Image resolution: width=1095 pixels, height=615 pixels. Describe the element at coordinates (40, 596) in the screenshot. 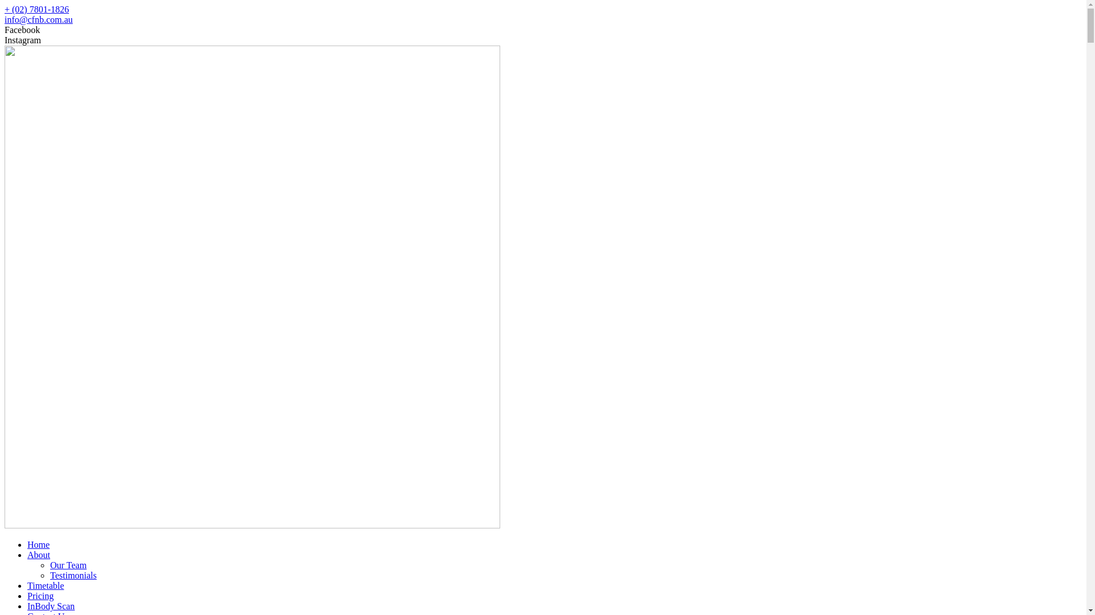

I see `Pricing` at that location.